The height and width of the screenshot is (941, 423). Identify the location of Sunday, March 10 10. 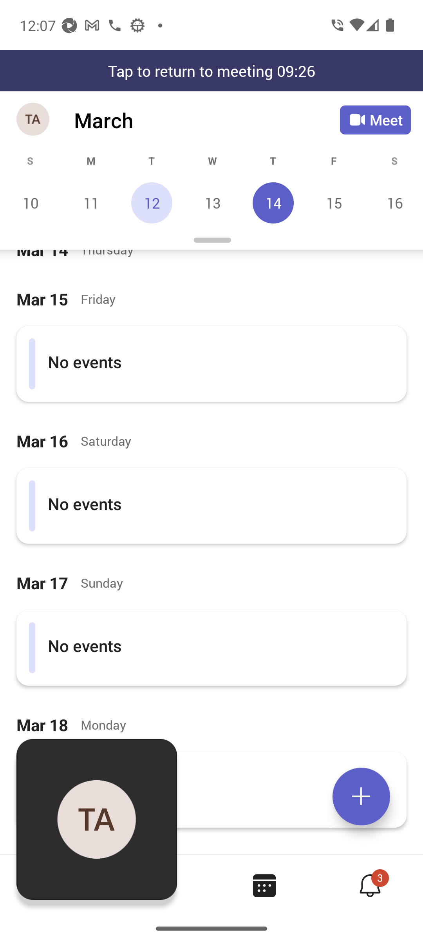
(31, 203).